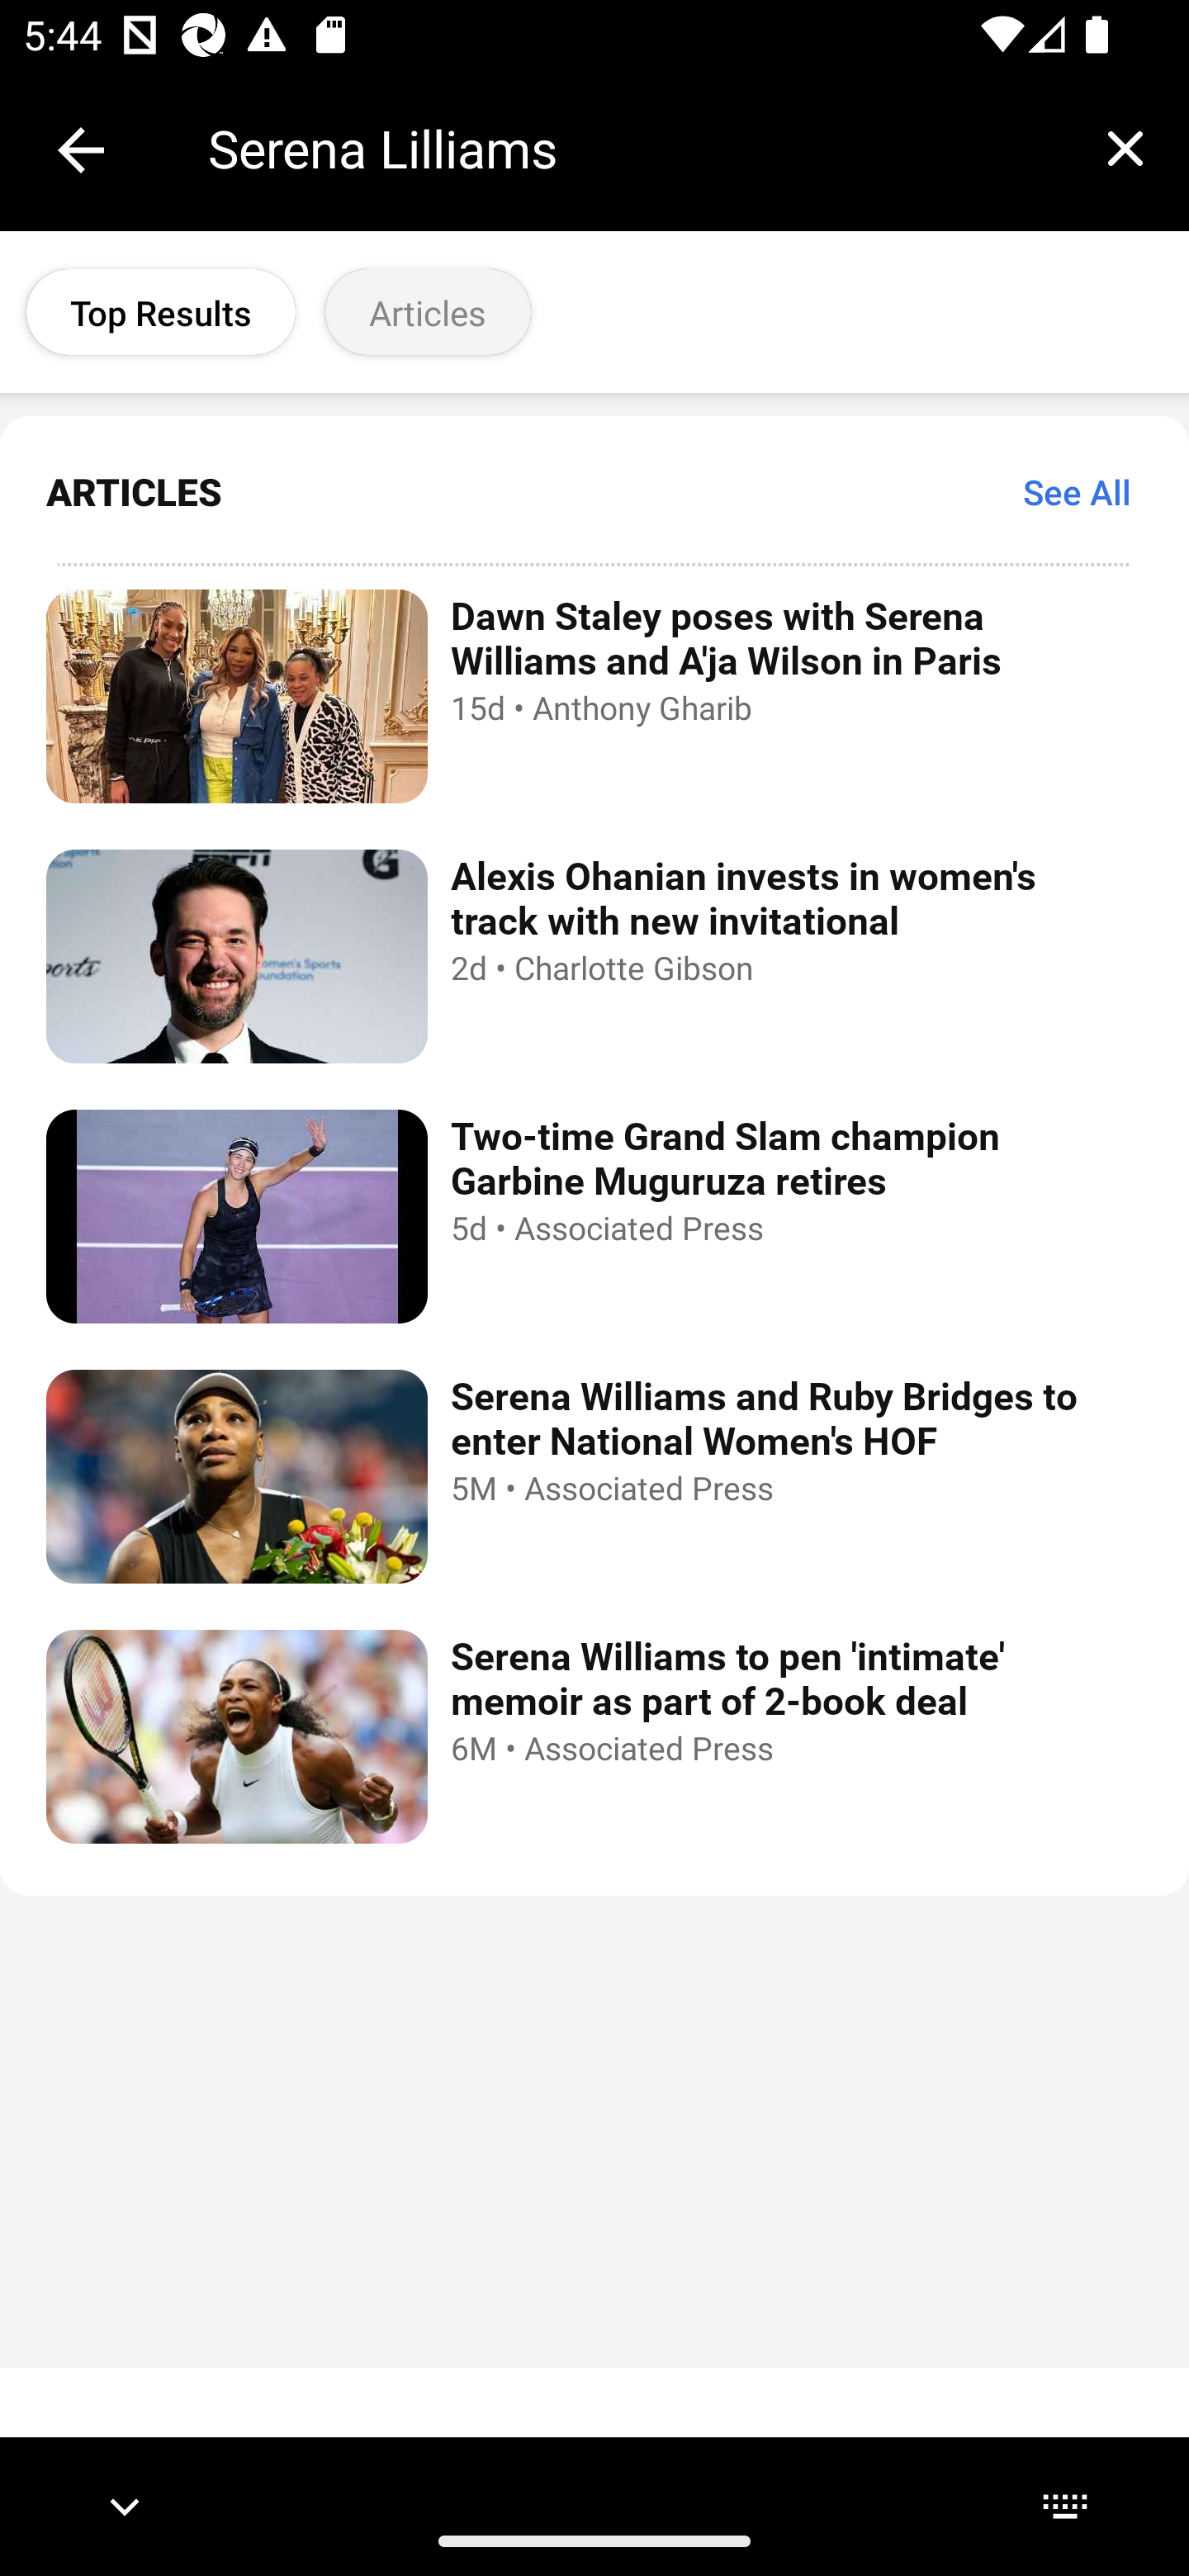  I want to click on Clear query, so click(1125, 148).